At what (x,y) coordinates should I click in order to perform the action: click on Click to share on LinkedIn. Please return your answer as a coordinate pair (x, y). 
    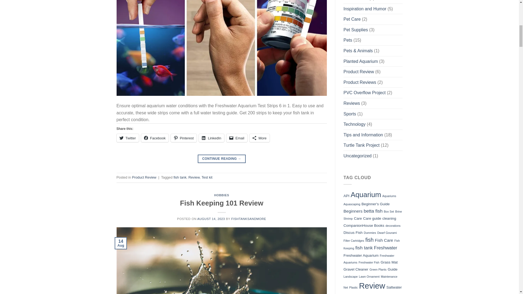
    Looking at the image, I should click on (211, 138).